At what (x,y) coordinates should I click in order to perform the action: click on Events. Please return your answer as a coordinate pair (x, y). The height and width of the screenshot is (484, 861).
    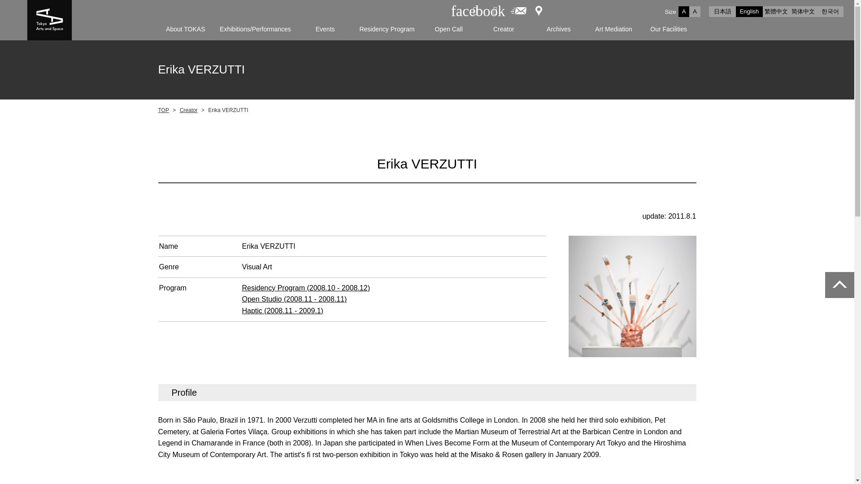
    Looking at the image, I should click on (326, 29).